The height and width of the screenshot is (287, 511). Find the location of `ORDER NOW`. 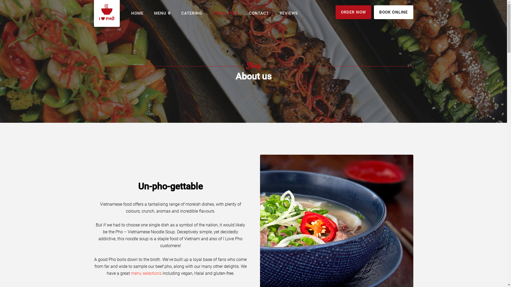

ORDER NOW is located at coordinates (353, 12).